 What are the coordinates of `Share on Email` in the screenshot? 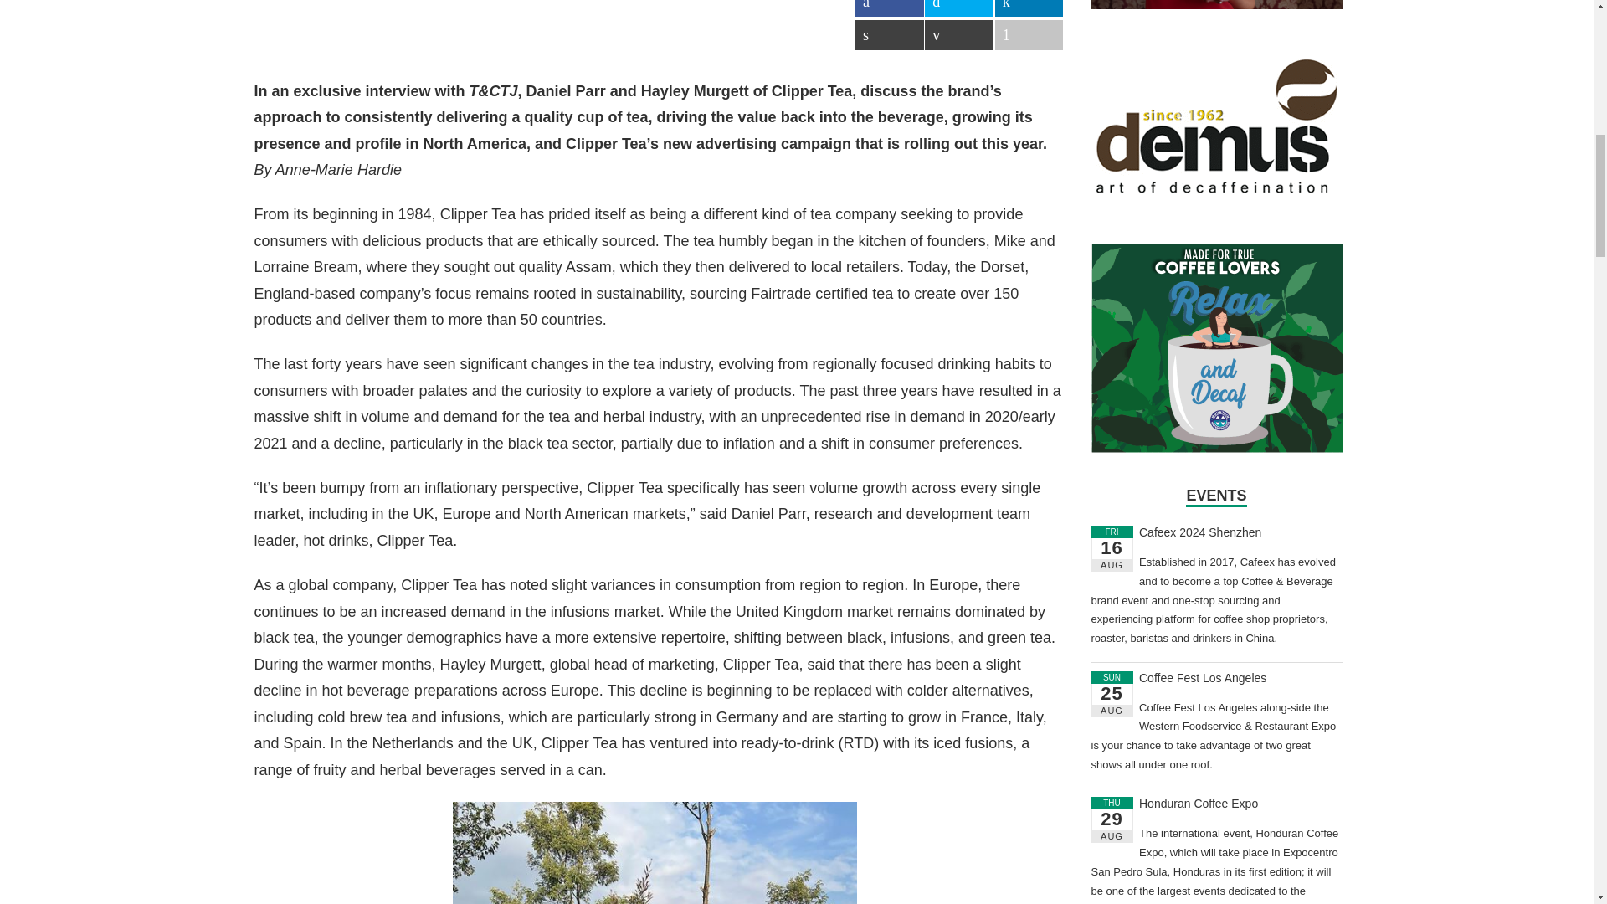 It's located at (959, 35).